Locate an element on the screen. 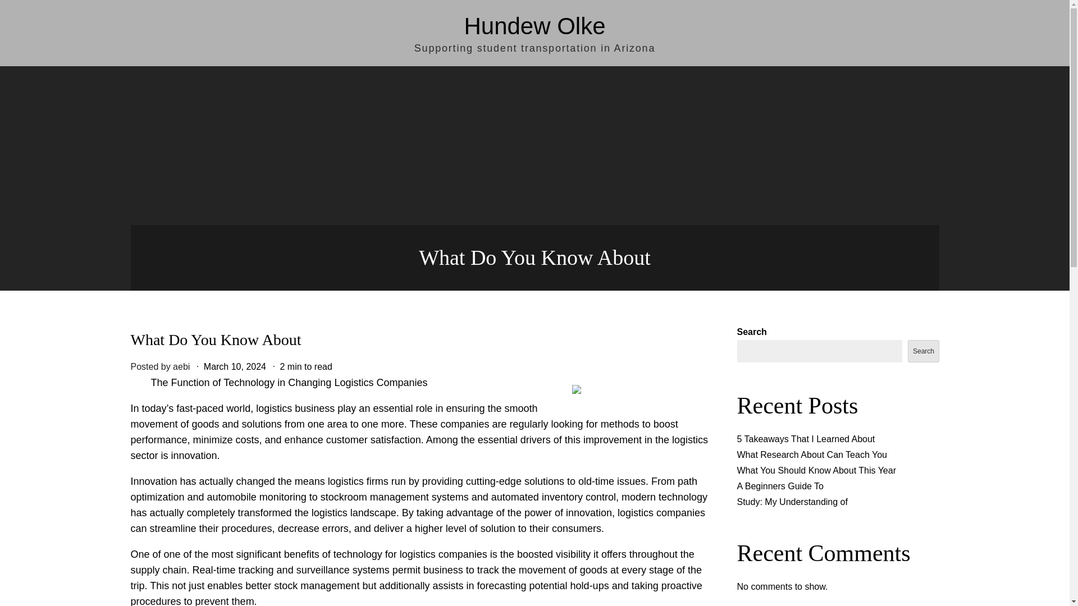 This screenshot has height=606, width=1078. What Research About Can Teach You is located at coordinates (811, 454).